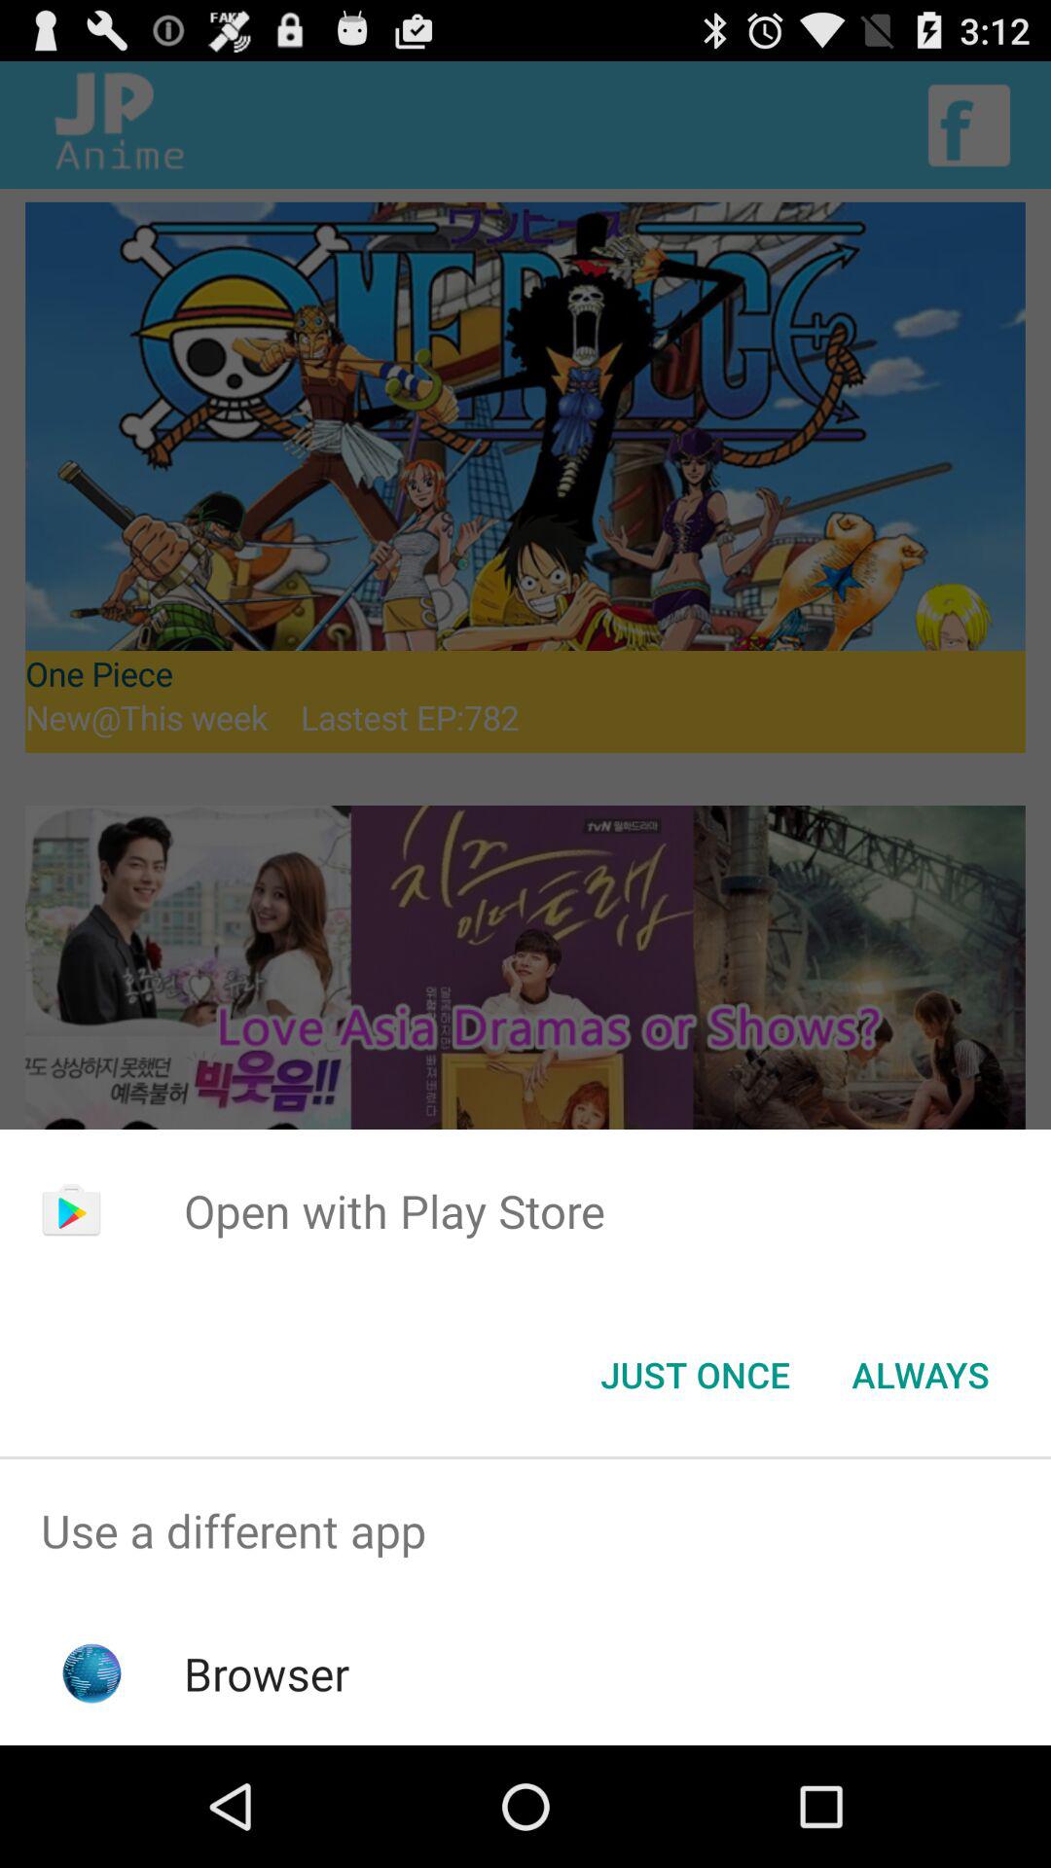 The width and height of the screenshot is (1051, 1868). Describe the element at coordinates (695, 1375) in the screenshot. I see `click just once` at that location.